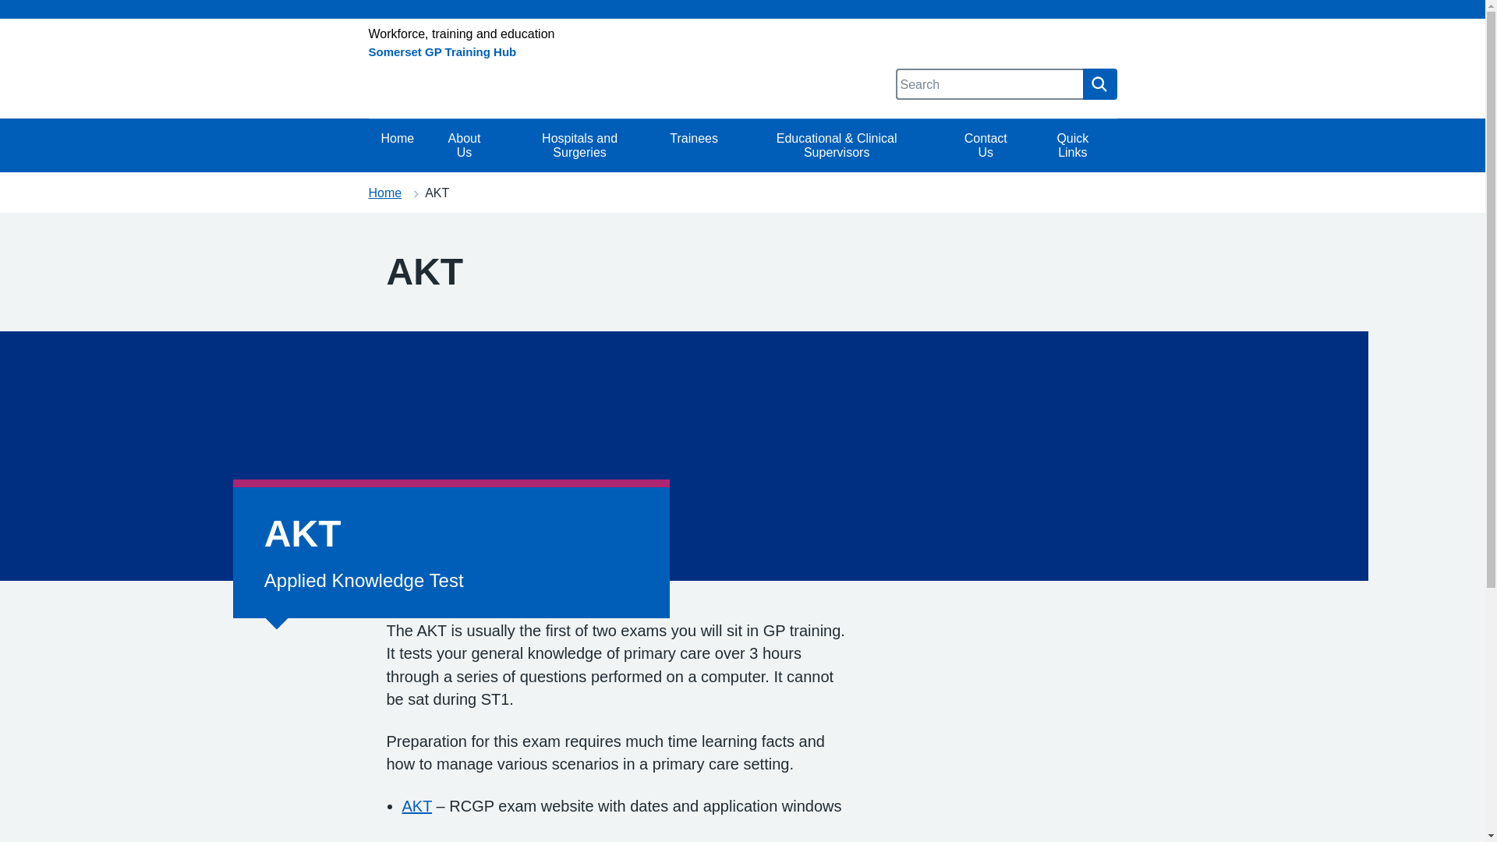 The width and height of the screenshot is (1497, 842). I want to click on About Us, so click(464, 146).